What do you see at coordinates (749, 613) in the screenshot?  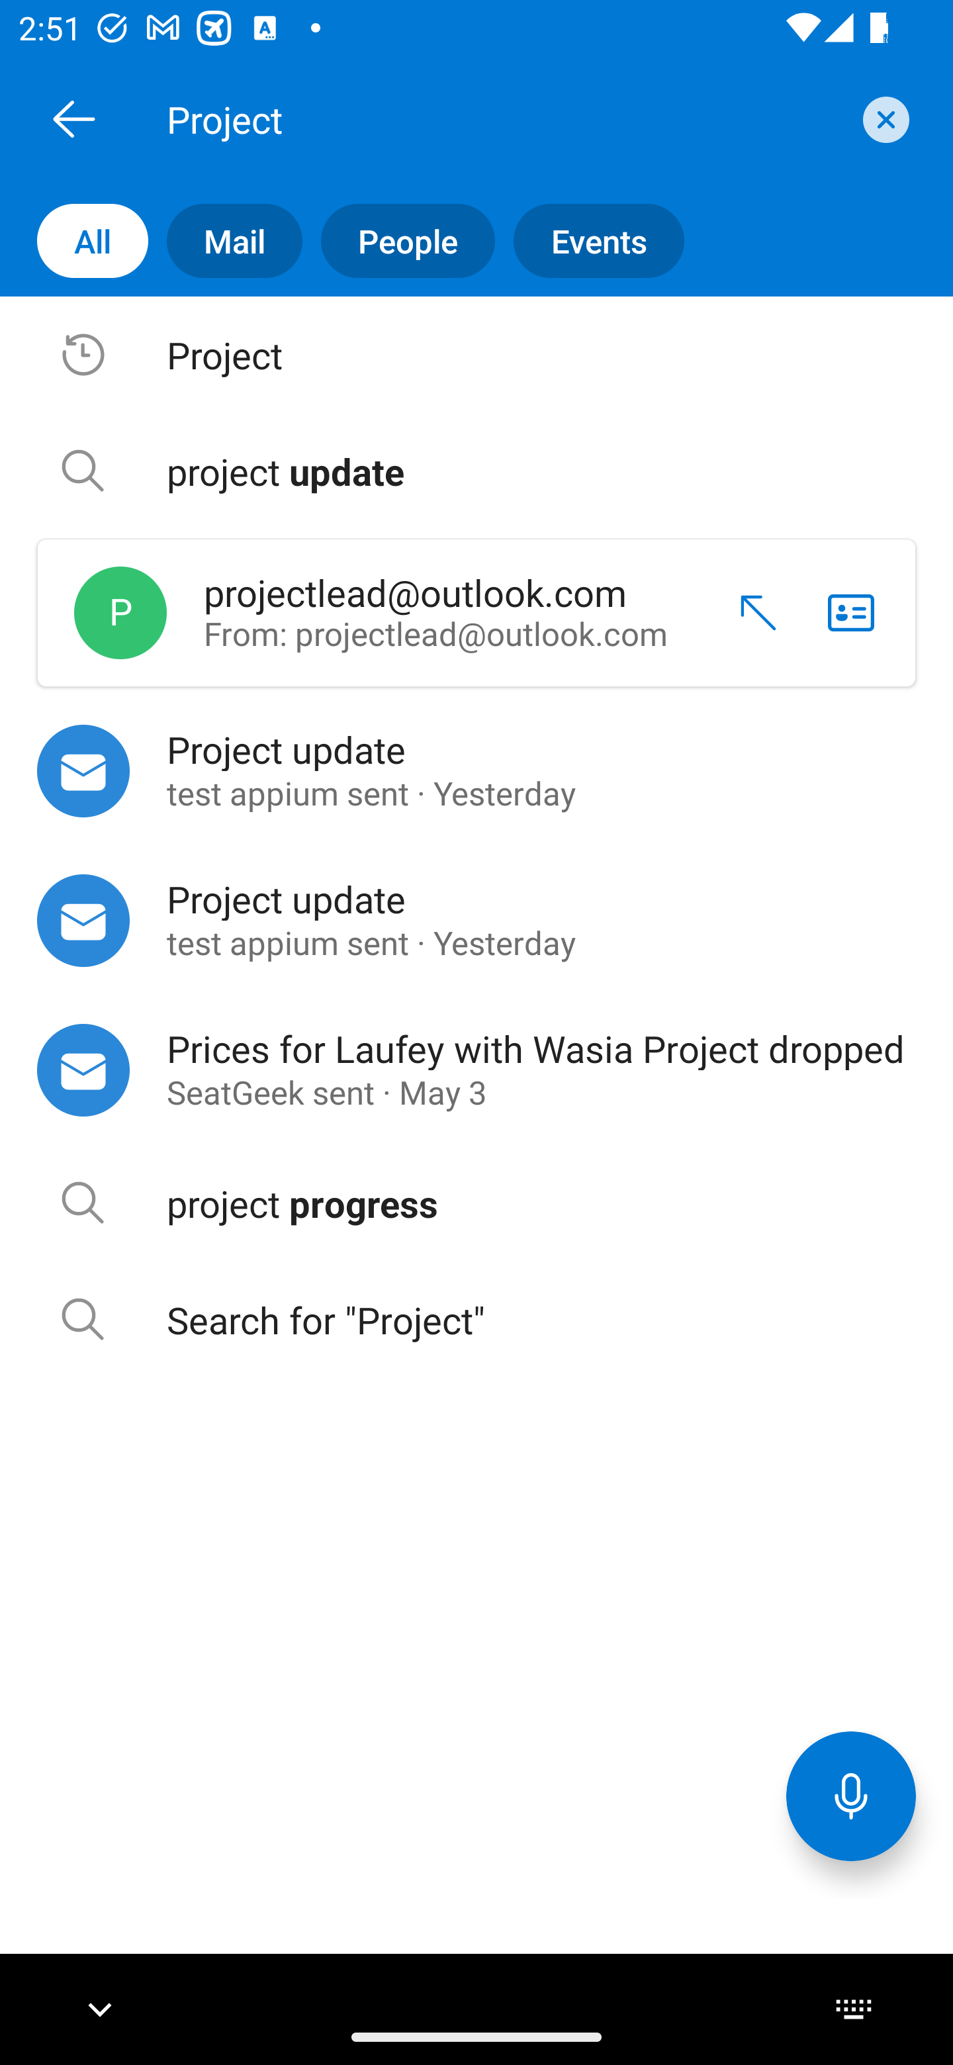 I see `Contact elevation` at bounding box center [749, 613].